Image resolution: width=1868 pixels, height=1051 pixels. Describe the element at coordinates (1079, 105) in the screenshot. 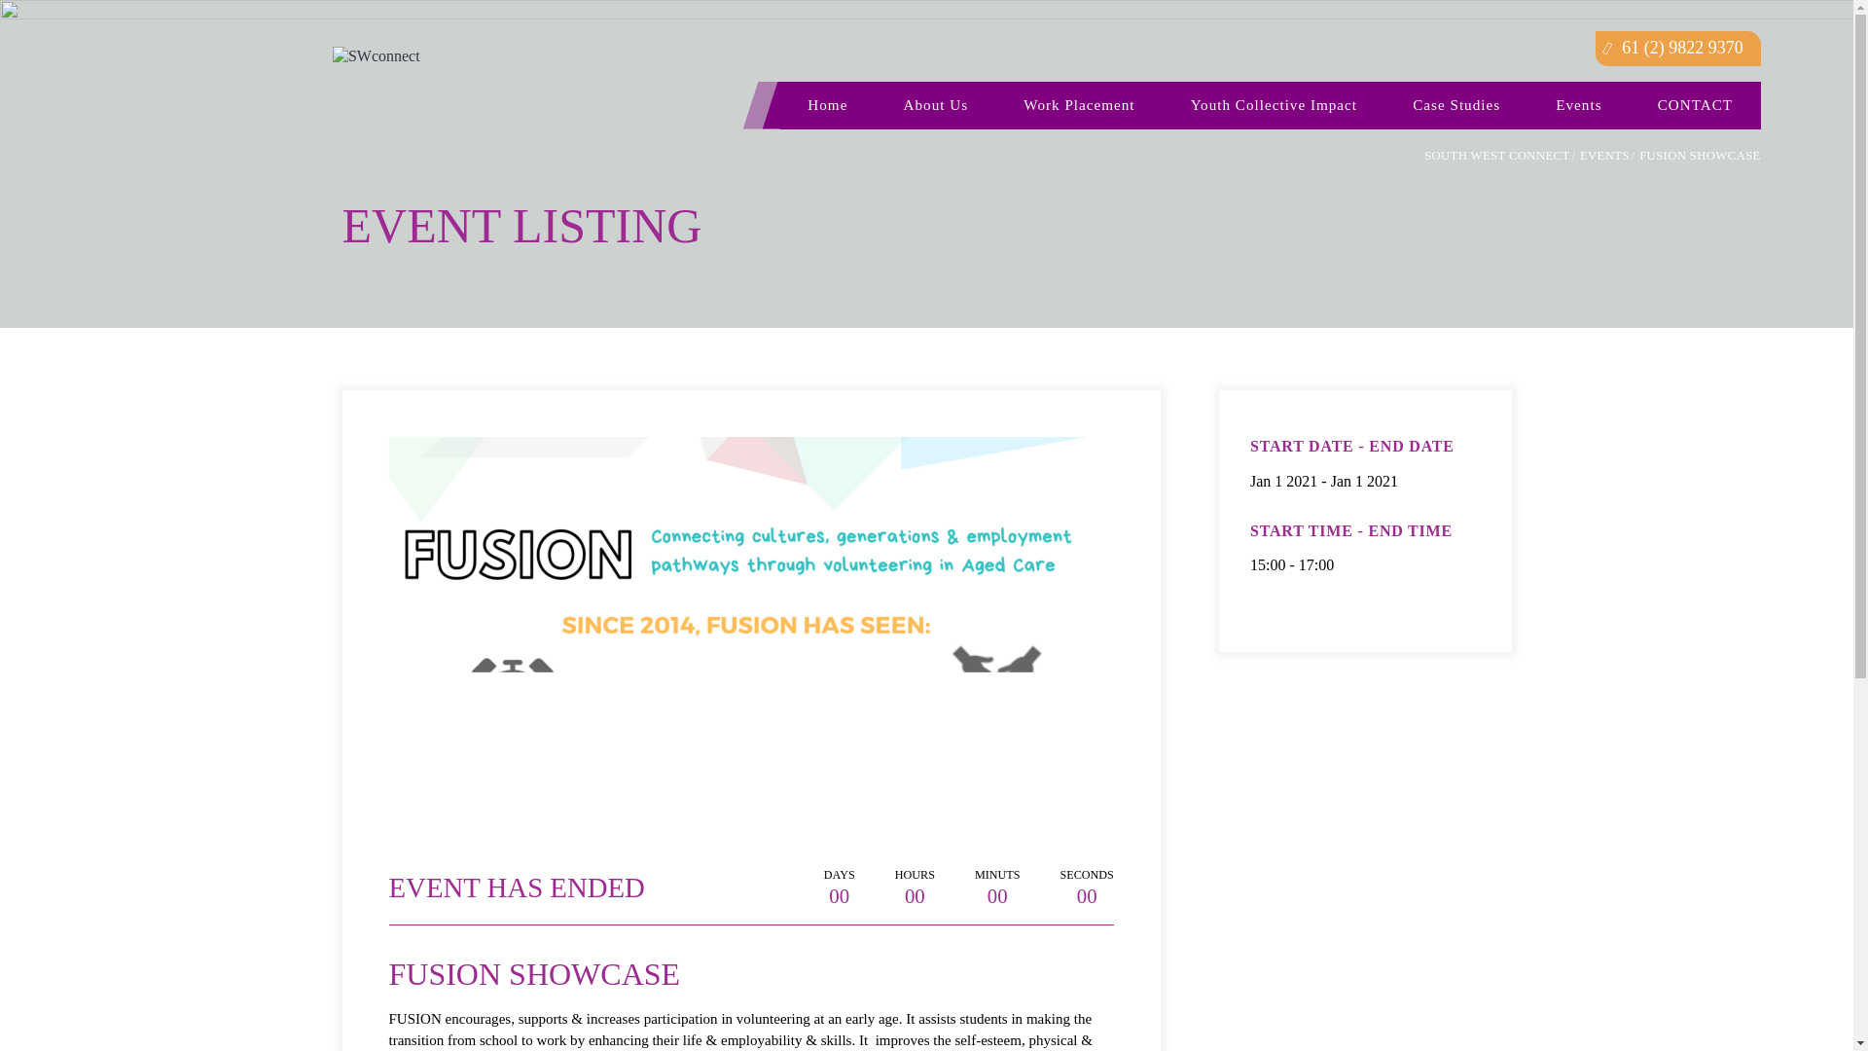

I see `Work Placement` at that location.